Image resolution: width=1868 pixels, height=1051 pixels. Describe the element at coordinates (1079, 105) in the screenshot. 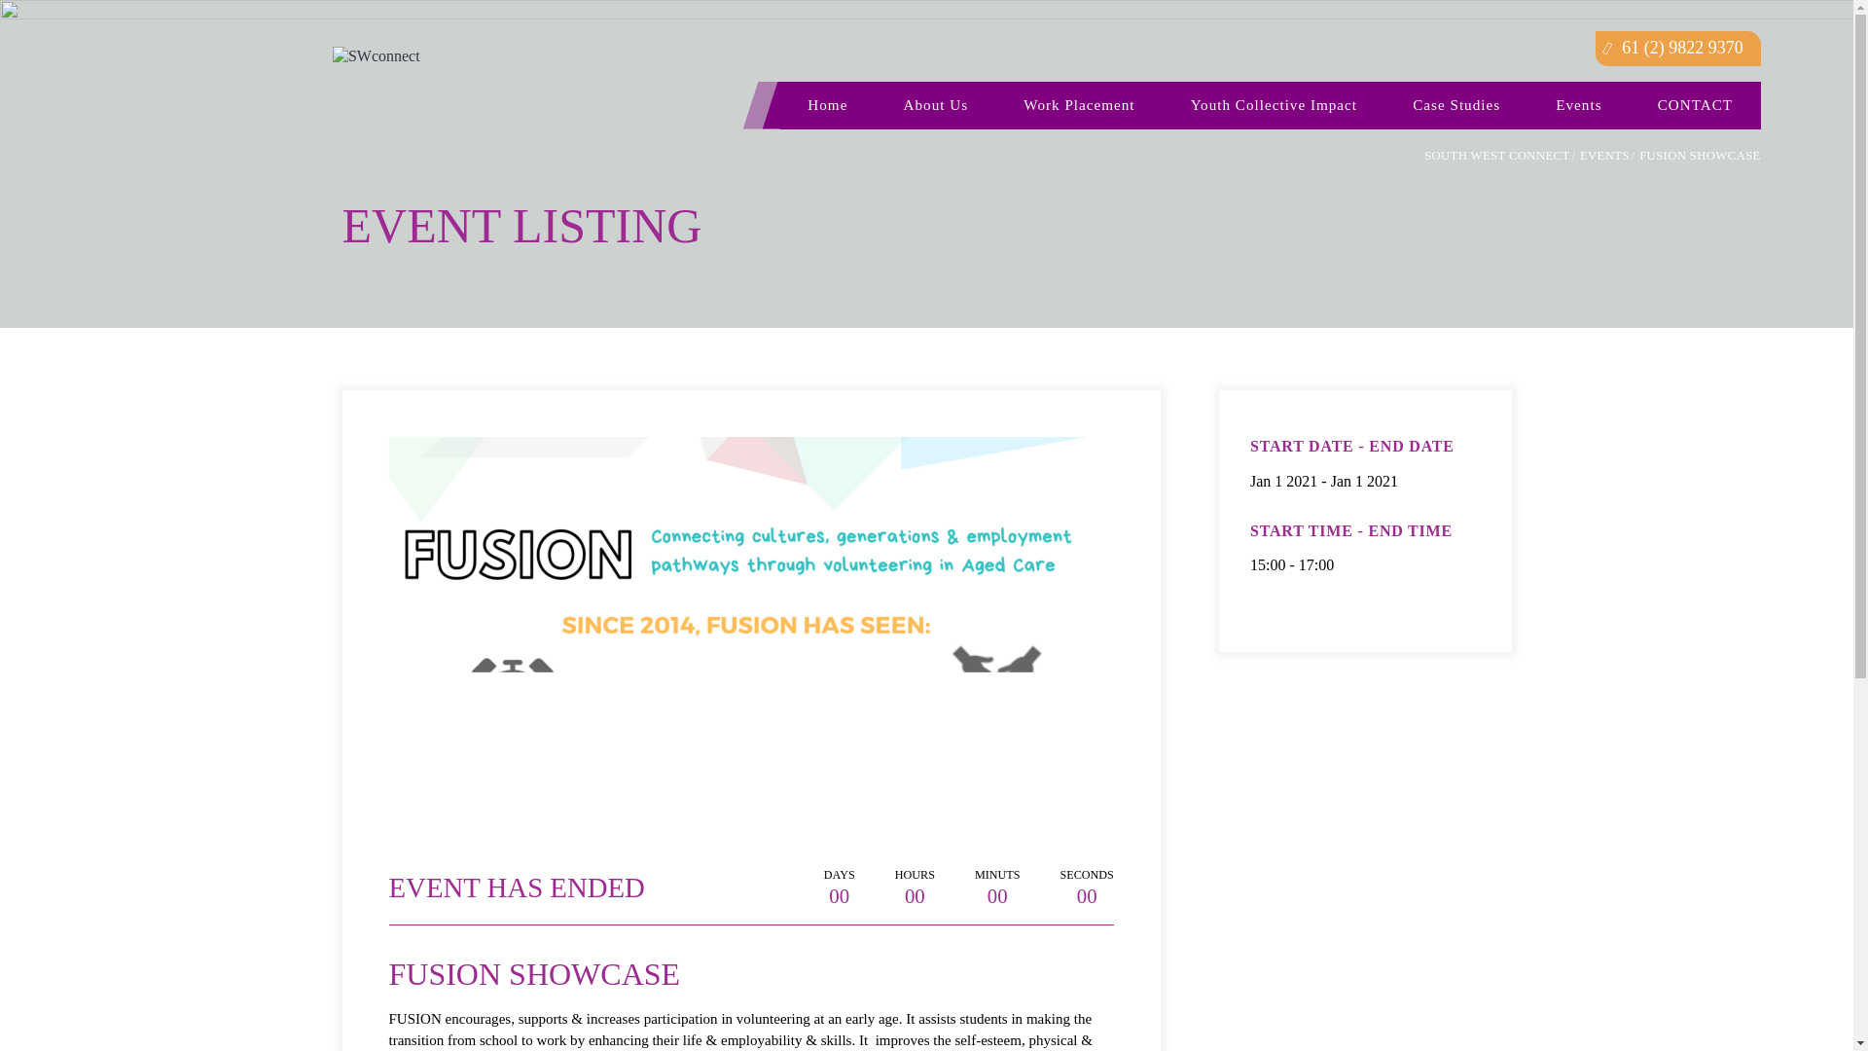

I see `Work Placement` at that location.